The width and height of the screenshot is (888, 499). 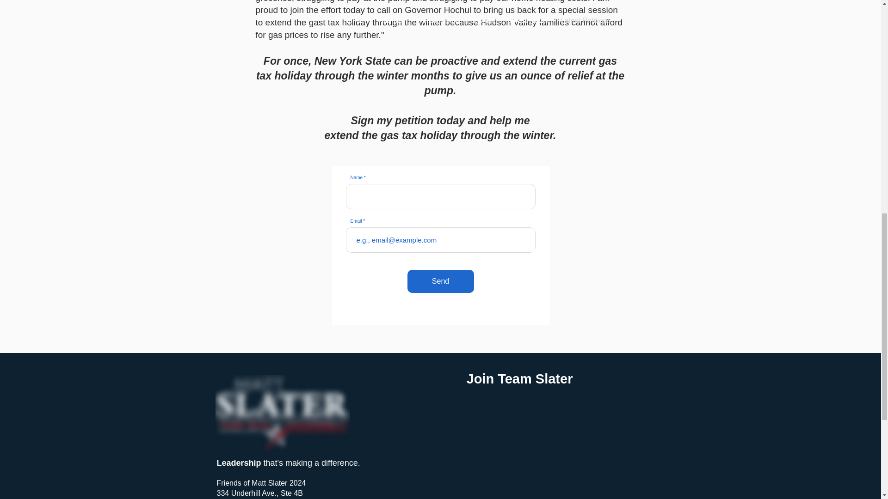 I want to click on Send, so click(x=440, y=281).